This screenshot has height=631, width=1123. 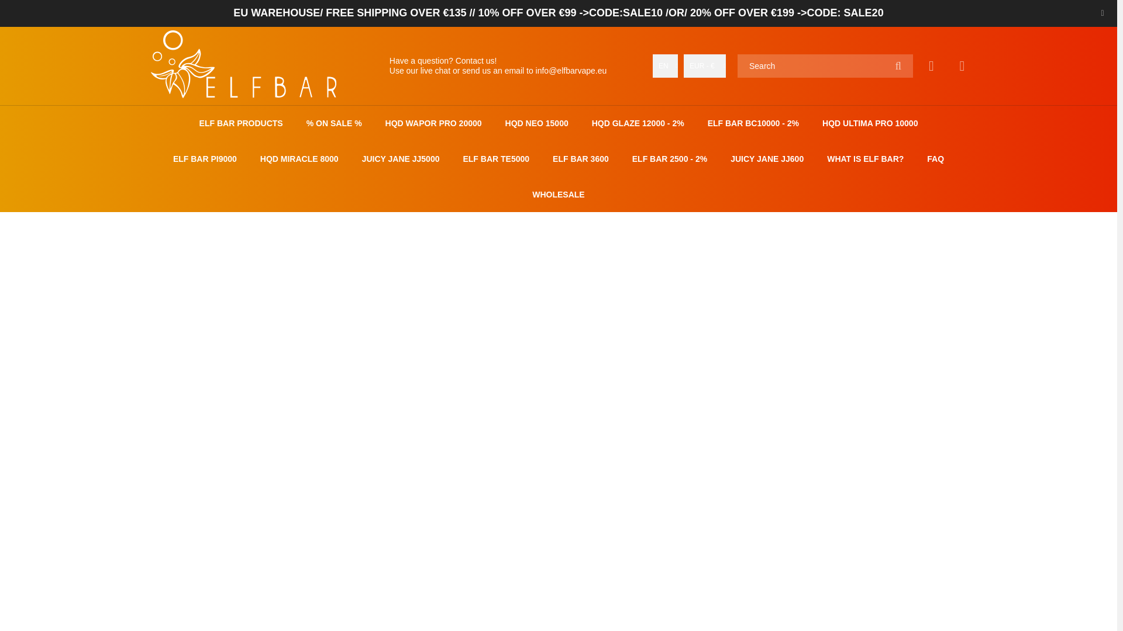 I want to click on ELF BAR PI9000, so click(x=205, y=158).